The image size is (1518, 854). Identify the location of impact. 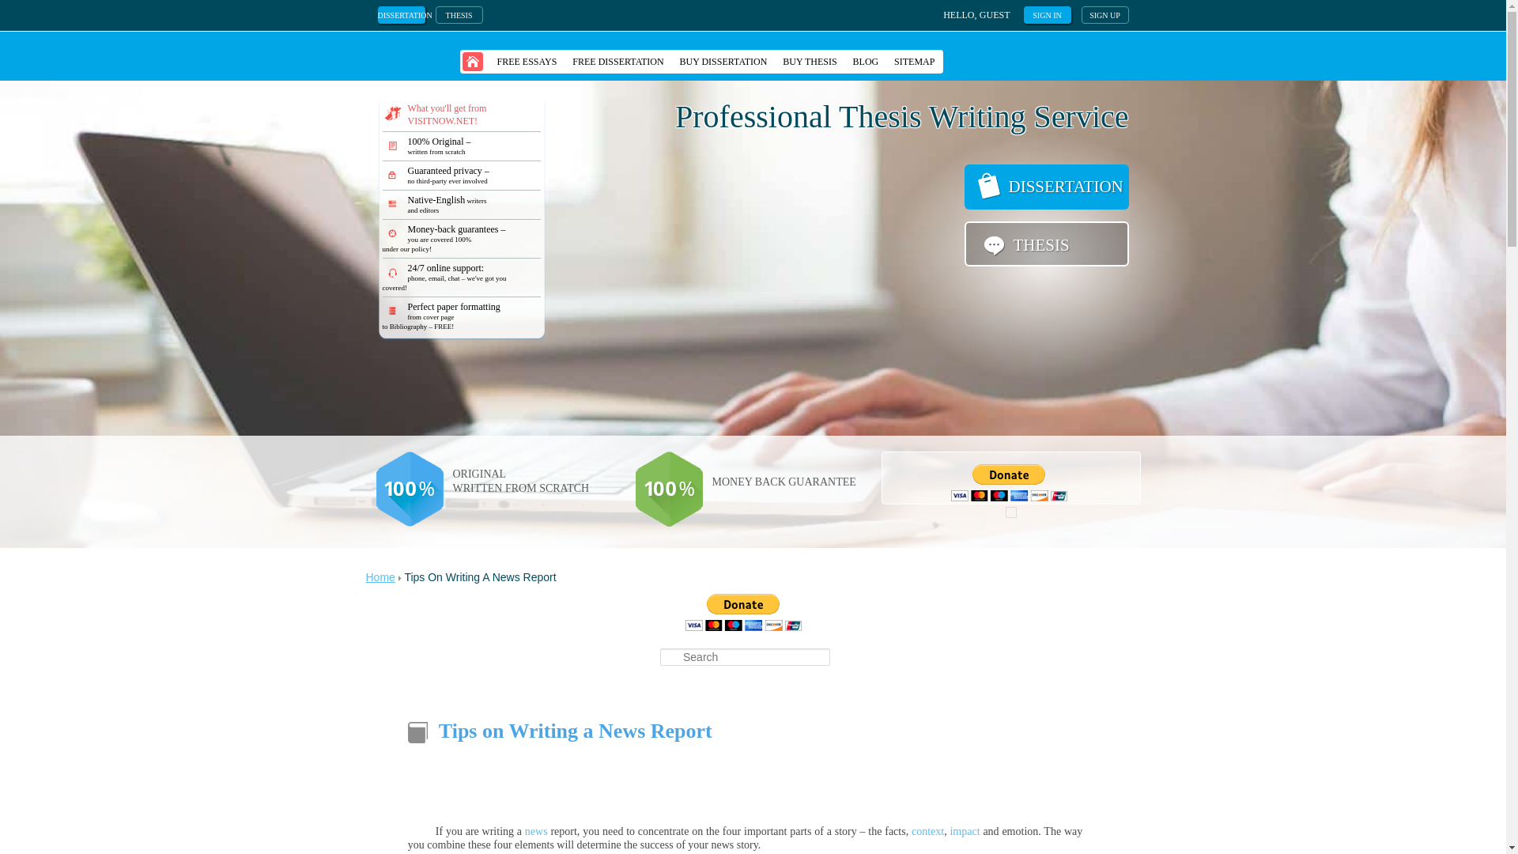
(965, 832).